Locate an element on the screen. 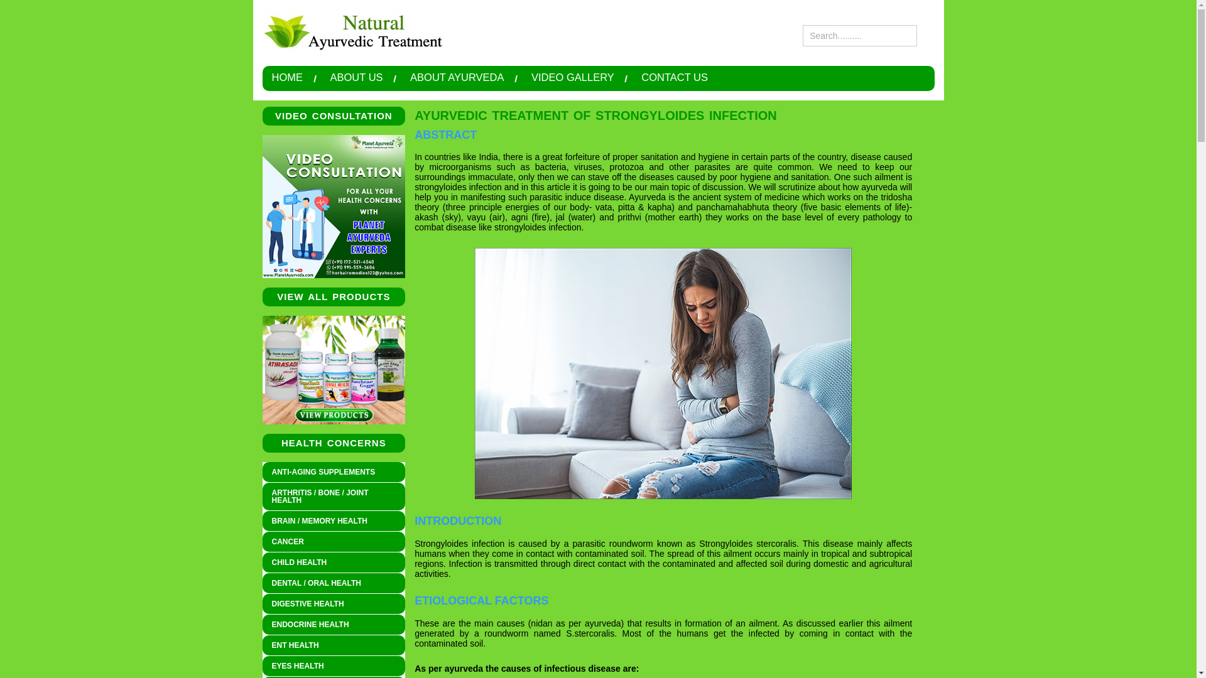 The height and width of the screenshot is (678, 1206). VIDEO GALLERY is located at coordinates (573, 77).